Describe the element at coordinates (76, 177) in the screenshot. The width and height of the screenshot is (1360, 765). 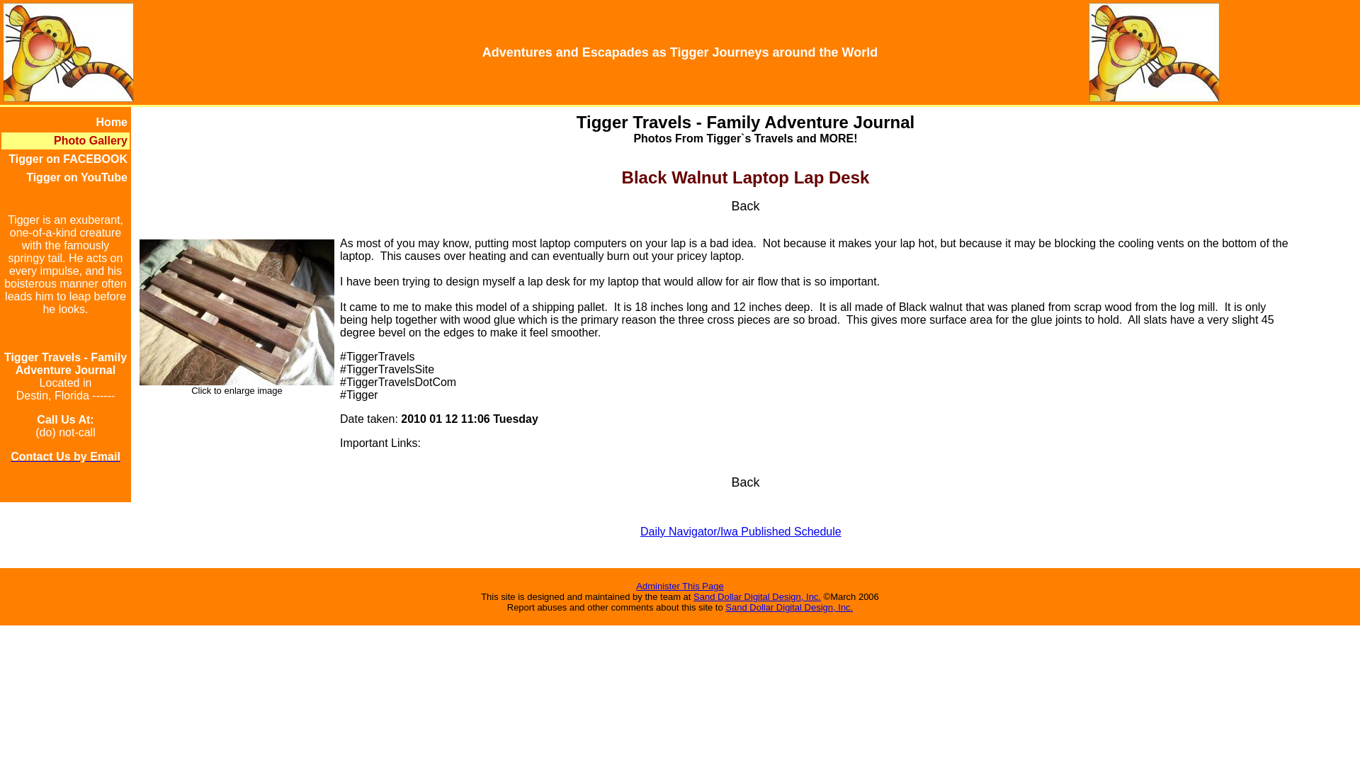
I see `Tigger on YouTube` at that location.